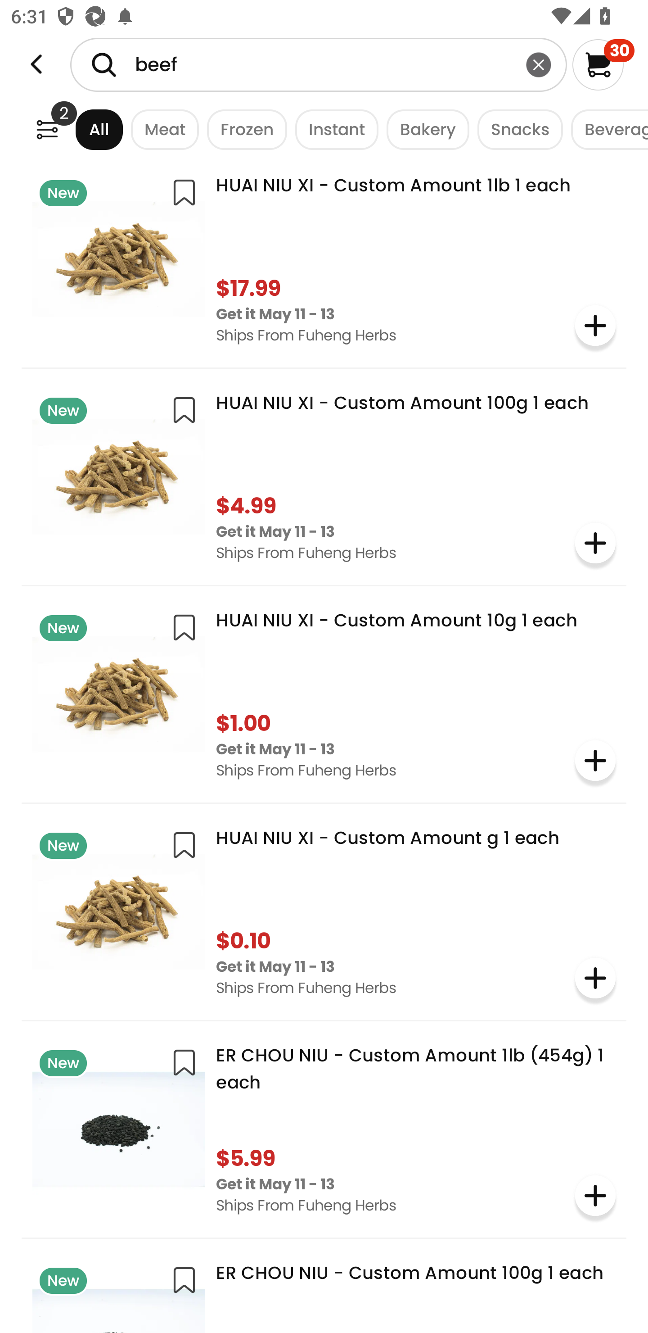 The width and height of the screenshot is (648, 1333). What do you see at coordinates (423, 129) in the screenshot?
I see `Bakery` at bounding box center [423, 129].